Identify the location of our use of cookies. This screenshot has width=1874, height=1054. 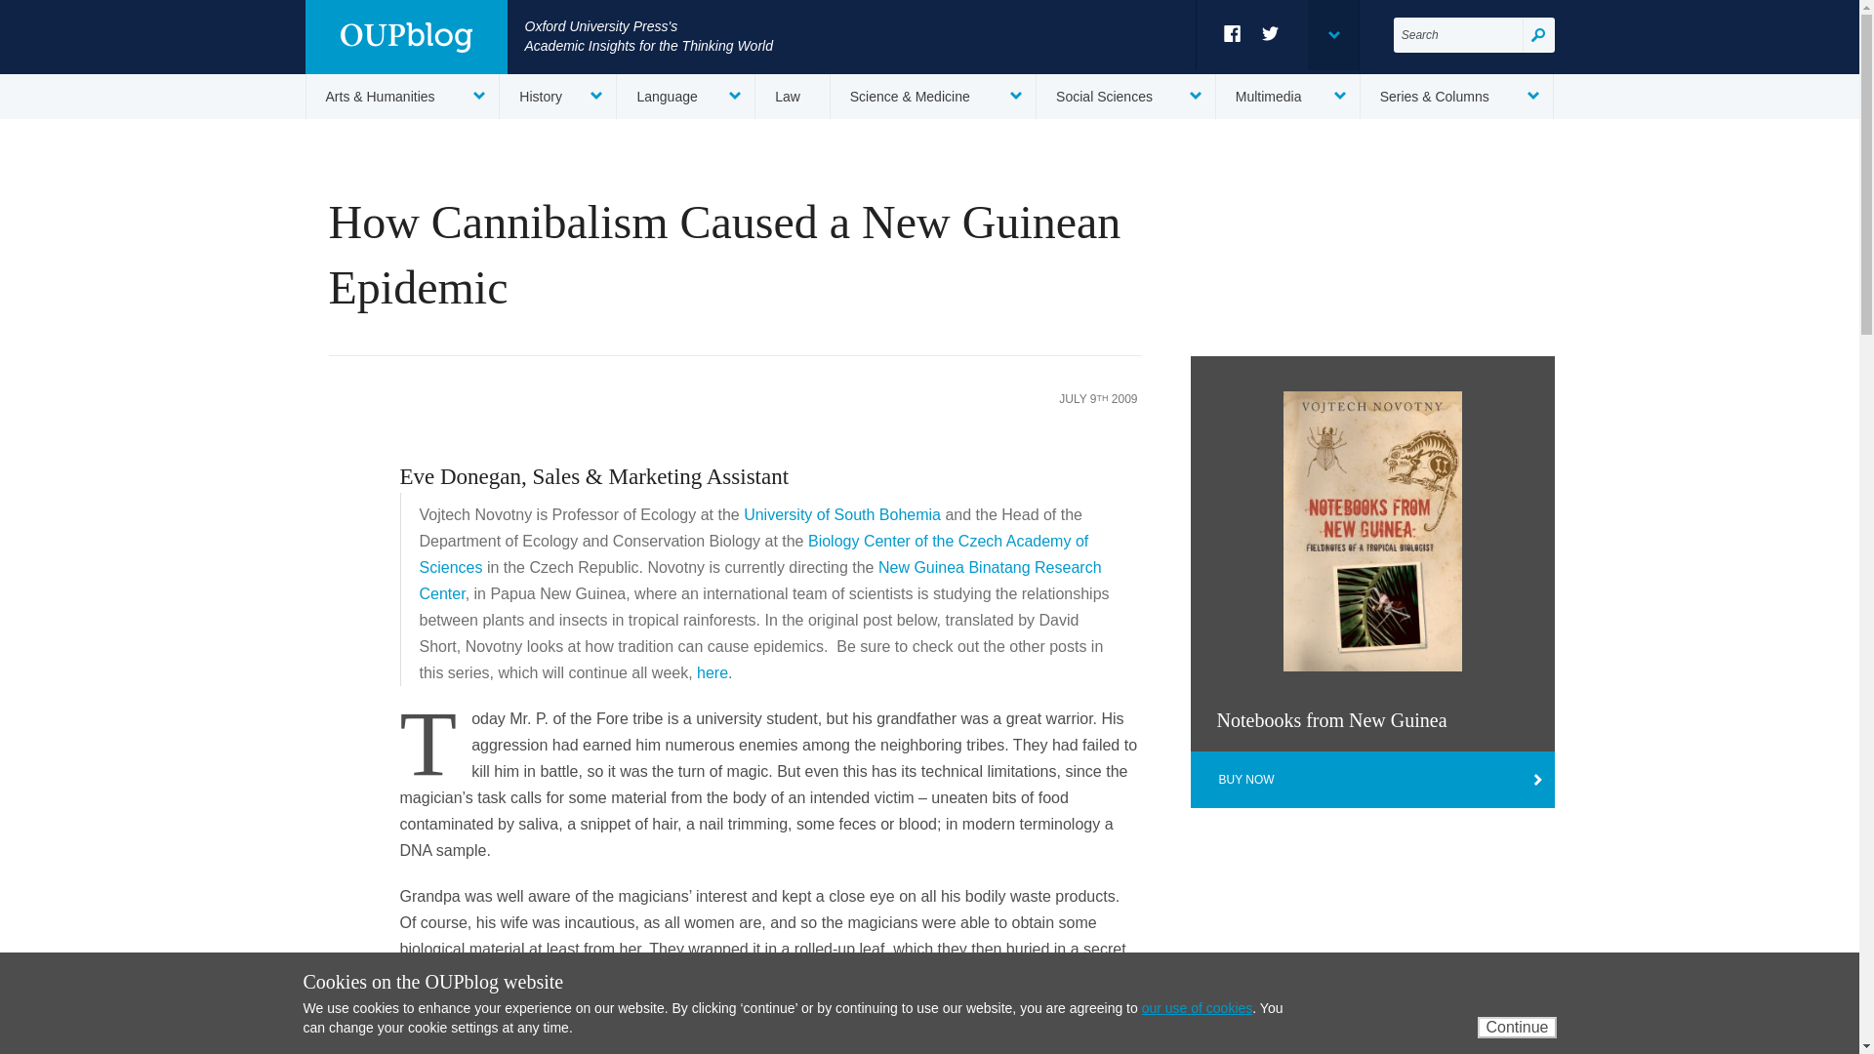
(1197, 1007).